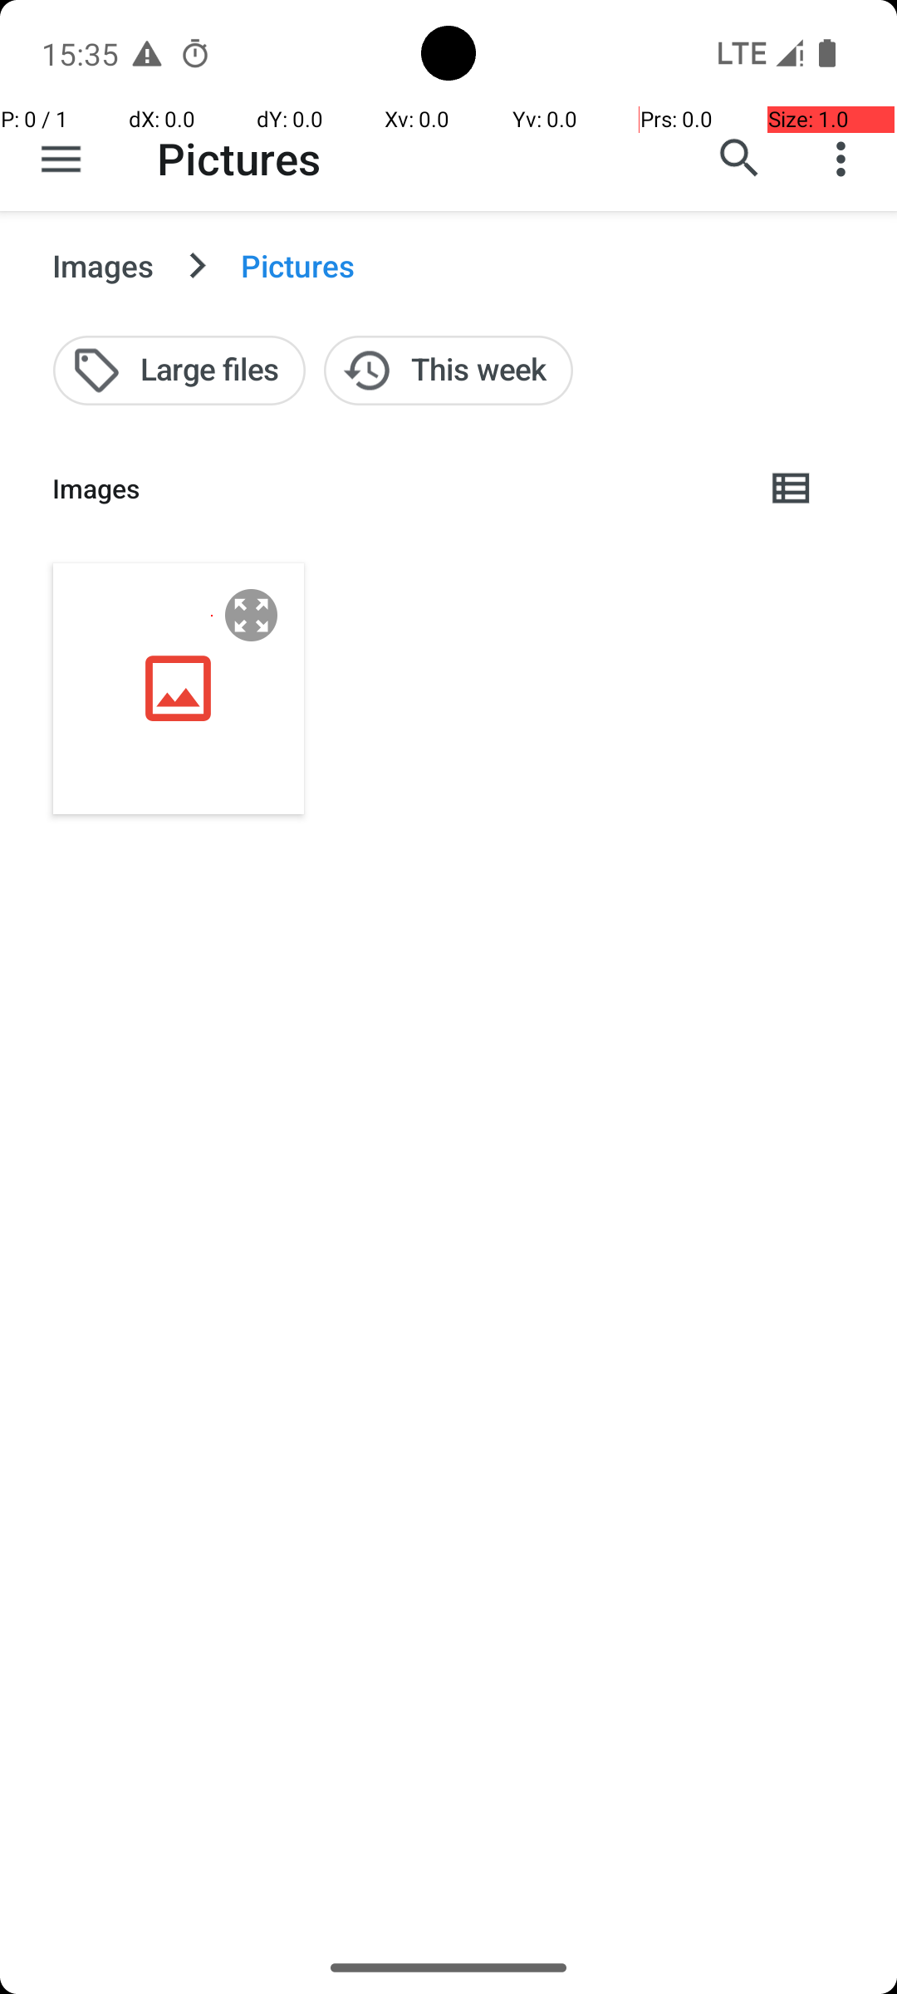 This screenshot has height=1994, width=897. Describe the element at coordinates (252, 615) in the screenshot. I see `Preview the file IMG_20231015_153414.jpg` at that location.